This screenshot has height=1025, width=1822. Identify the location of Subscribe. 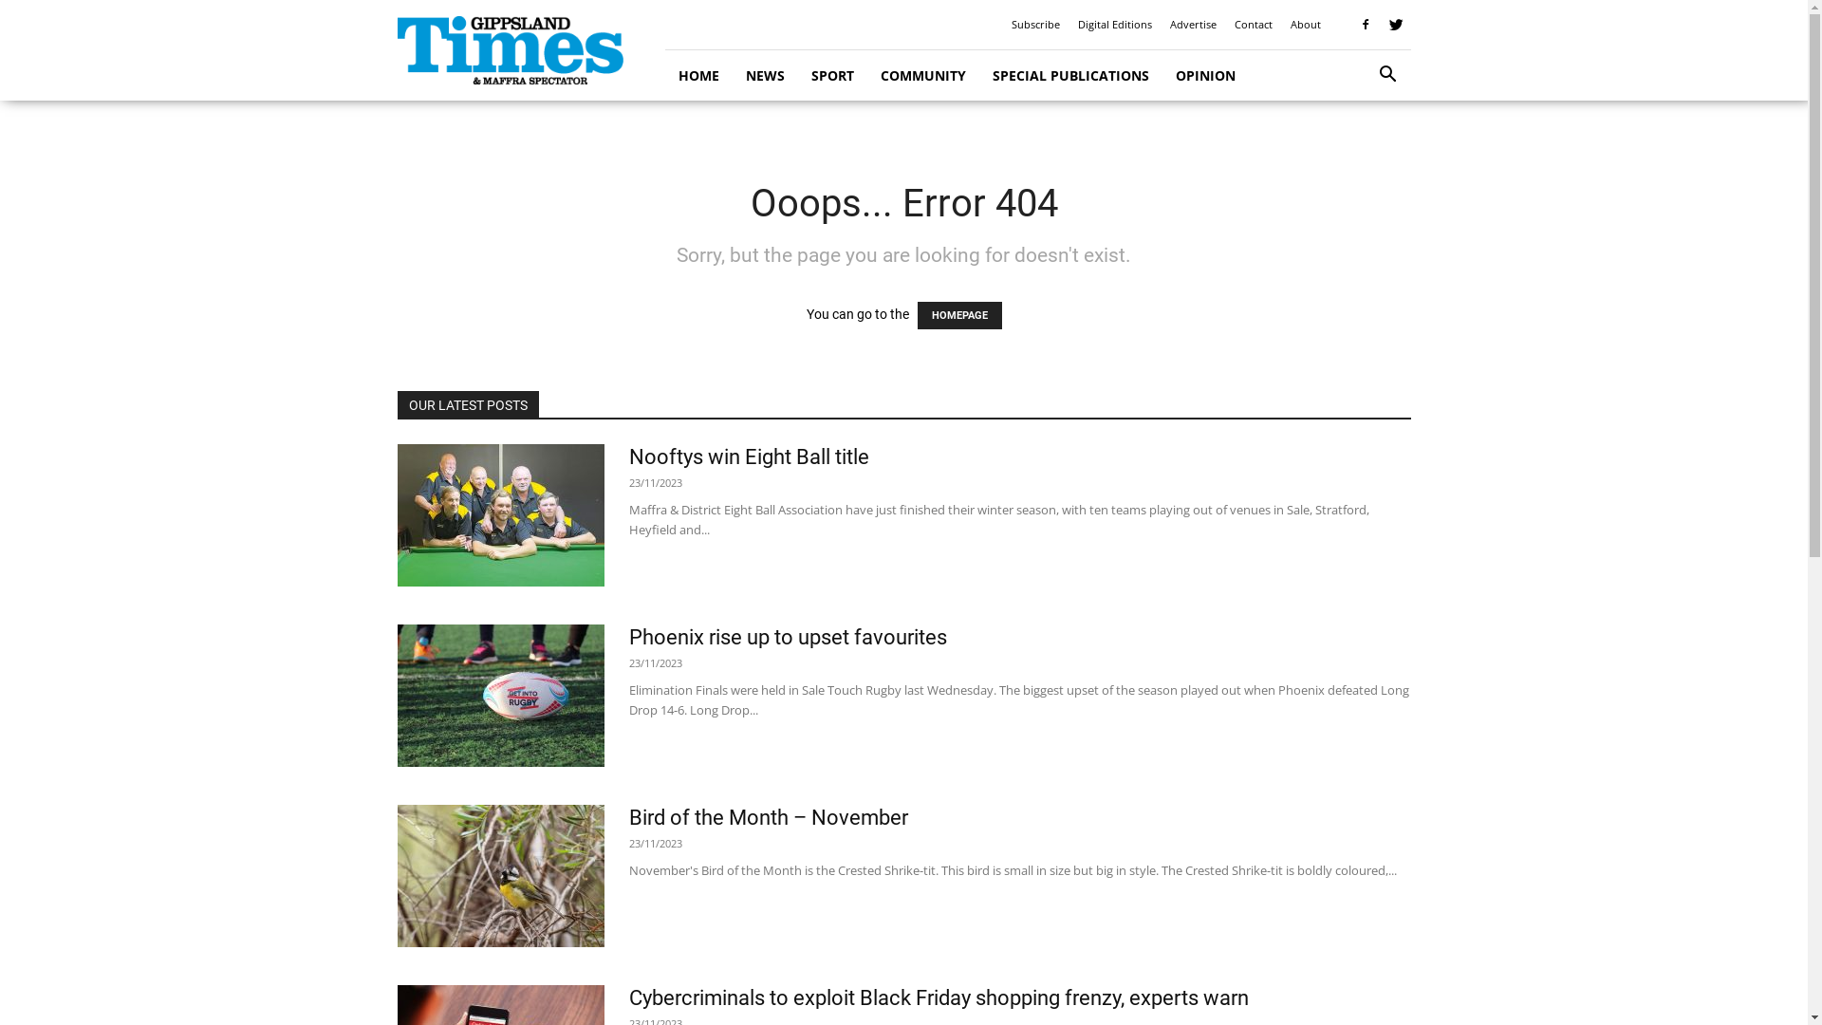
(1036, 25).